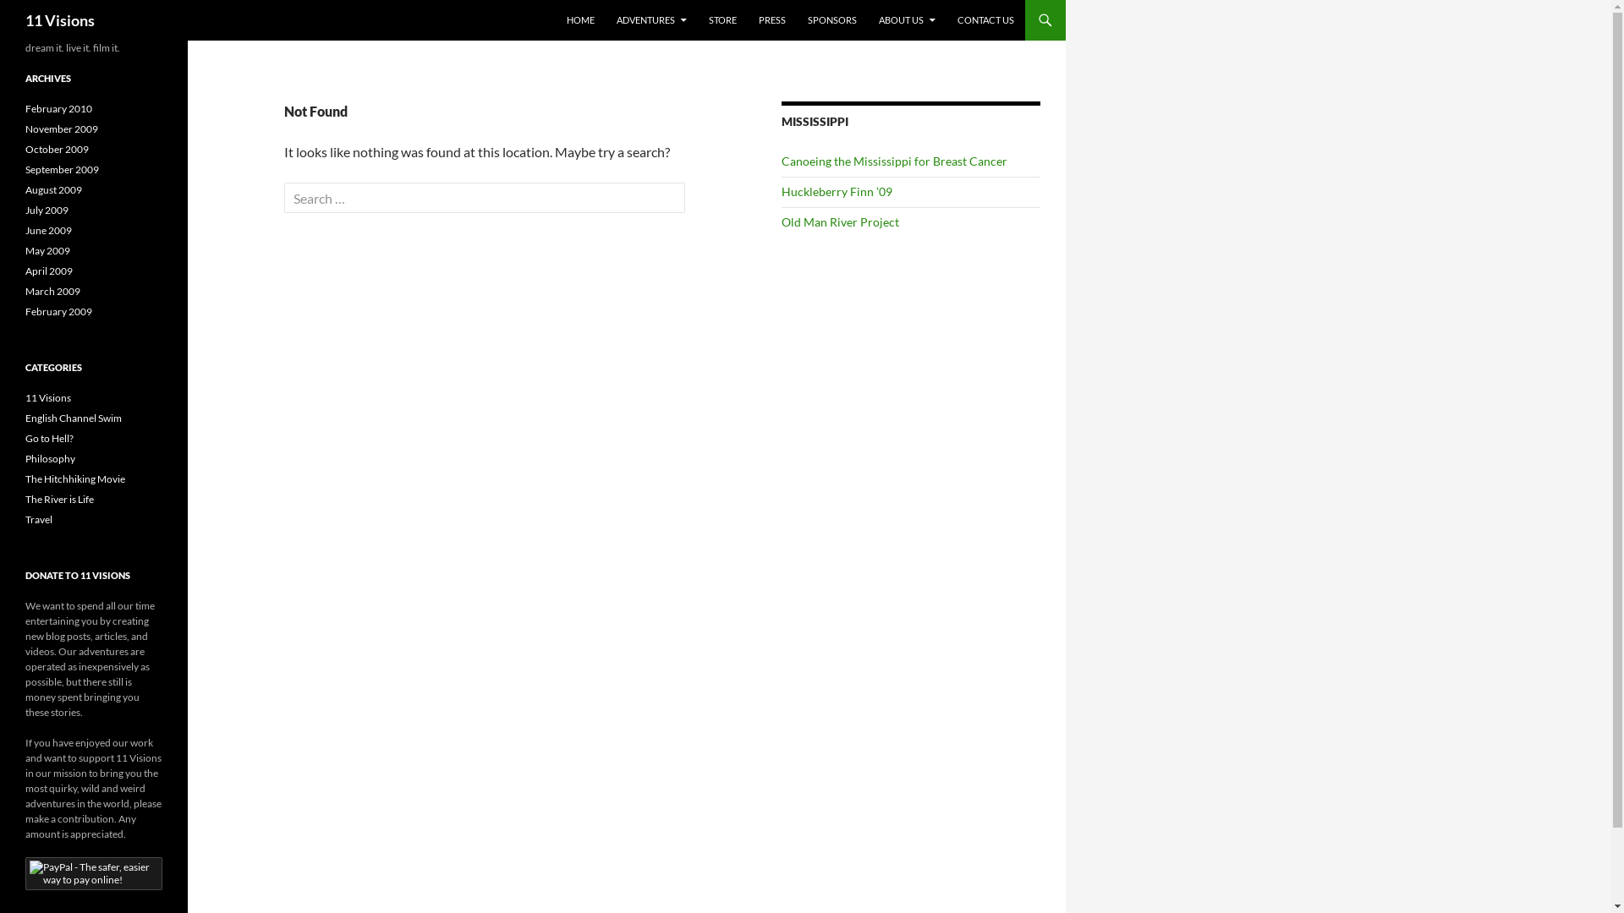 The width and height of the screenshot is (1624, 913). Describe the element at coordinates (46, 15) in the screenshot. I see `Search` at that location.